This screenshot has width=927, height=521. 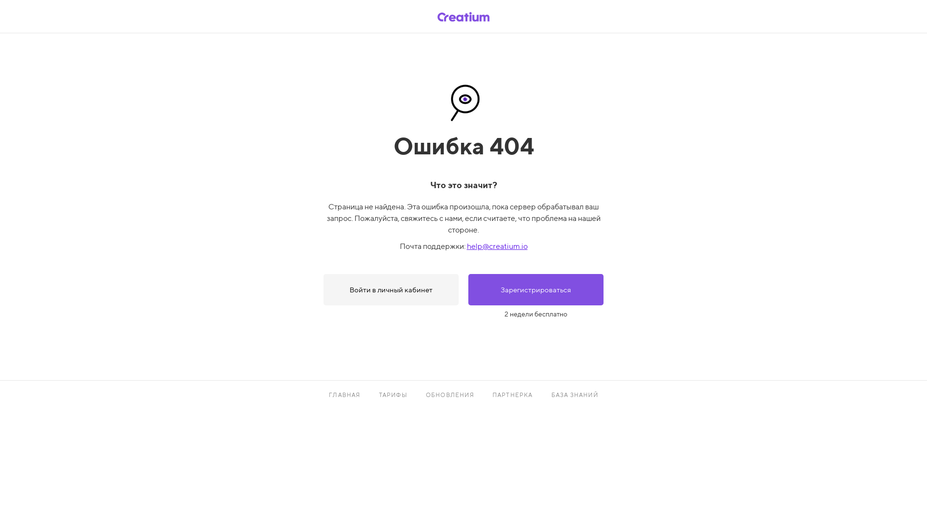 I want to click on help@creatium.io, so click(x=497, y=246).